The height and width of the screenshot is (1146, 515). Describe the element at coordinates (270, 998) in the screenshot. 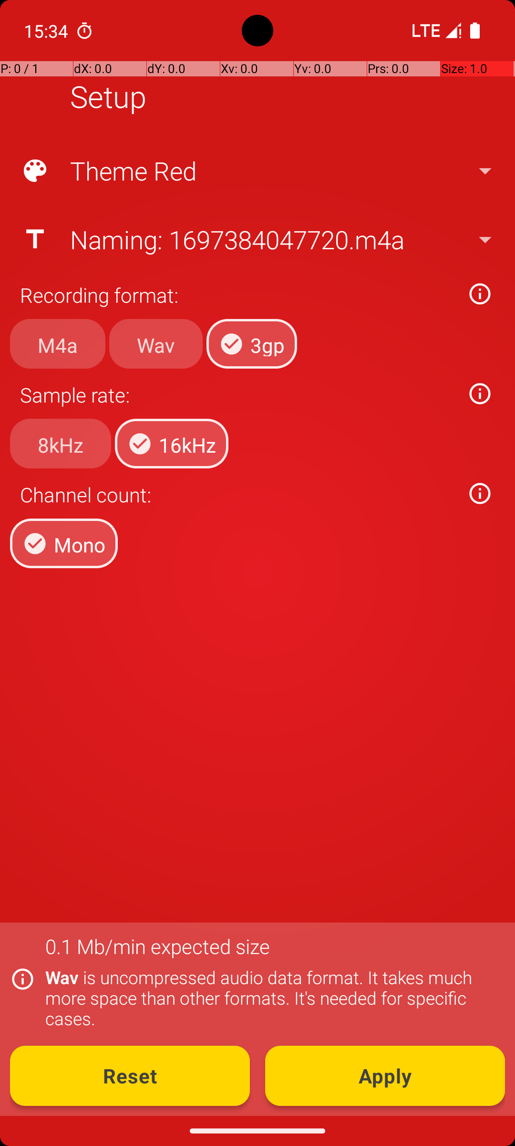

I see `Wav is uncompressed audio data format. It takes much more space than other formats. It's needed for specific cases.` at that location.